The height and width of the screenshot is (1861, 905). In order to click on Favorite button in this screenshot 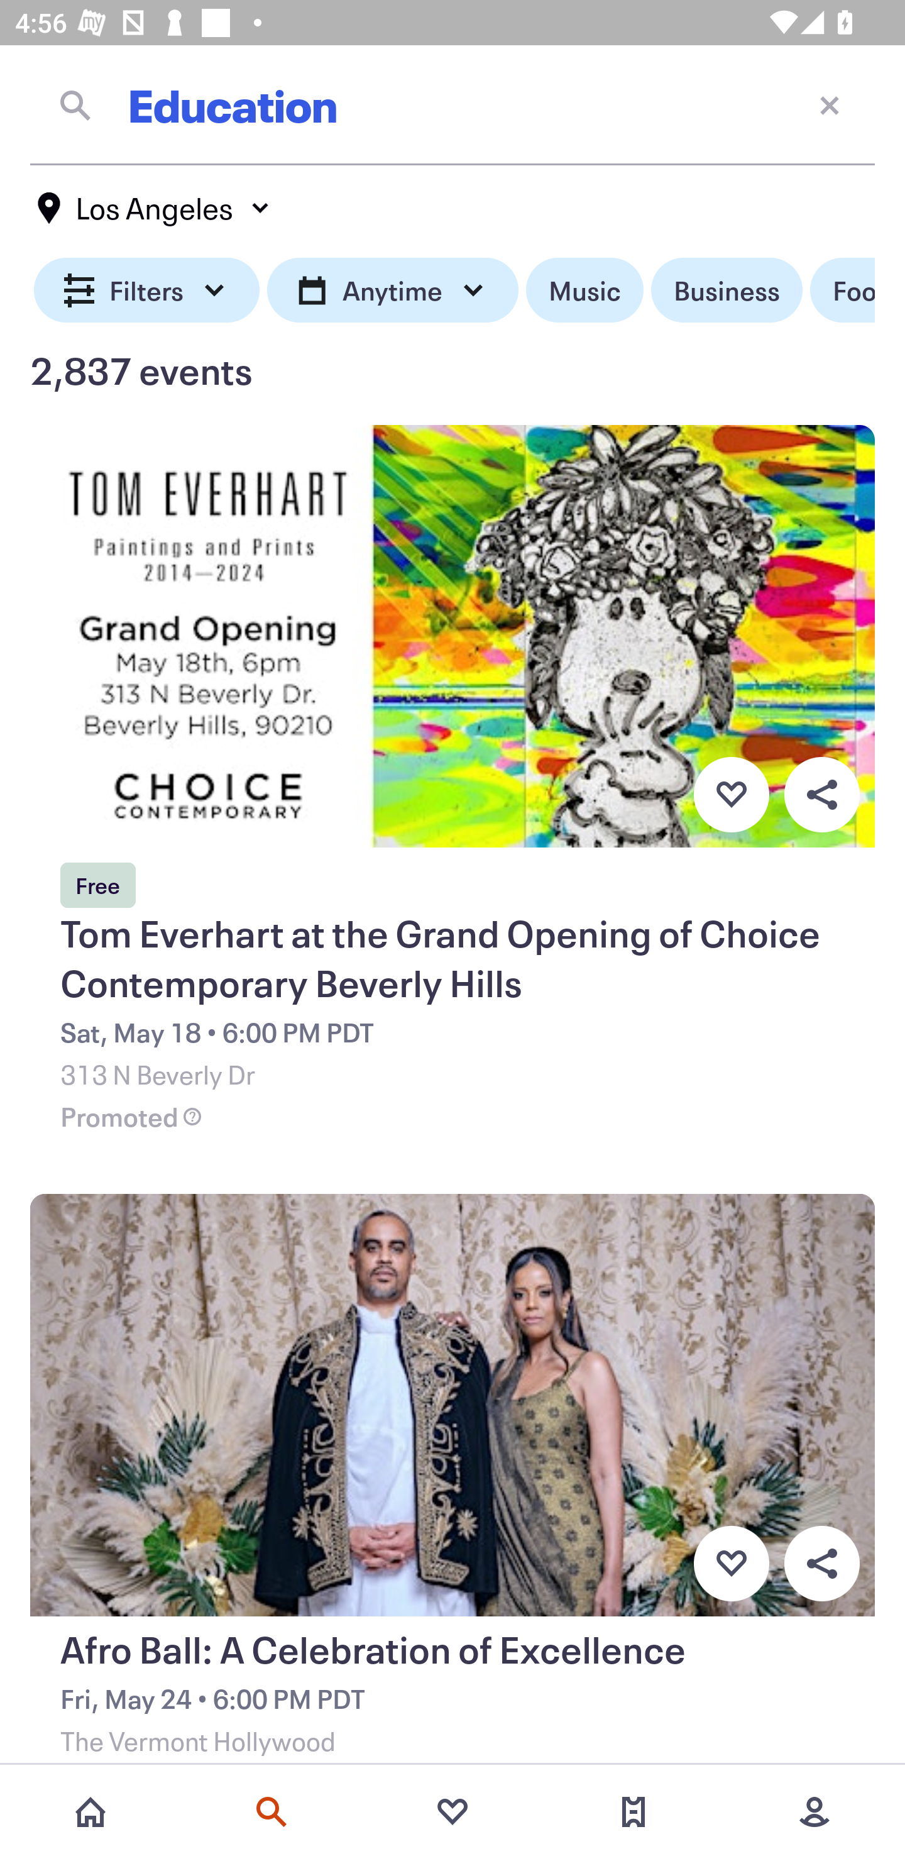, I will do `click(731, 794)`.